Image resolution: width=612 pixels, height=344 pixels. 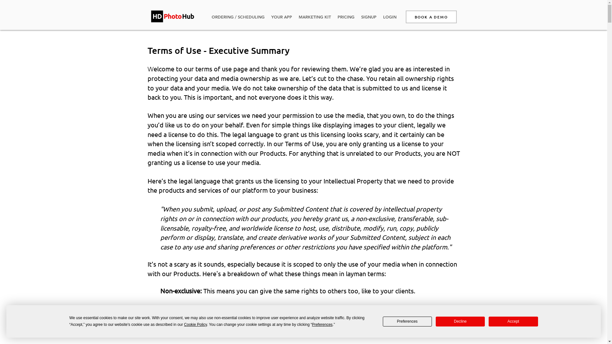 What do you see at coordinates (238, 17) in the screenshot?
I see `ORDERING / SCHEDULING` at bounding box center [238, 17].